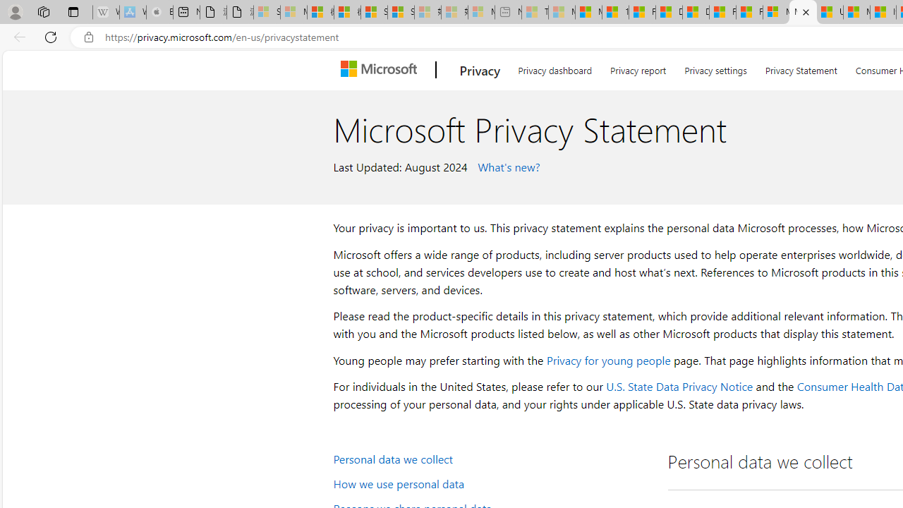 This screenshot has height=508, width=903. I want to click on How we use personal data, so click(491, 483).